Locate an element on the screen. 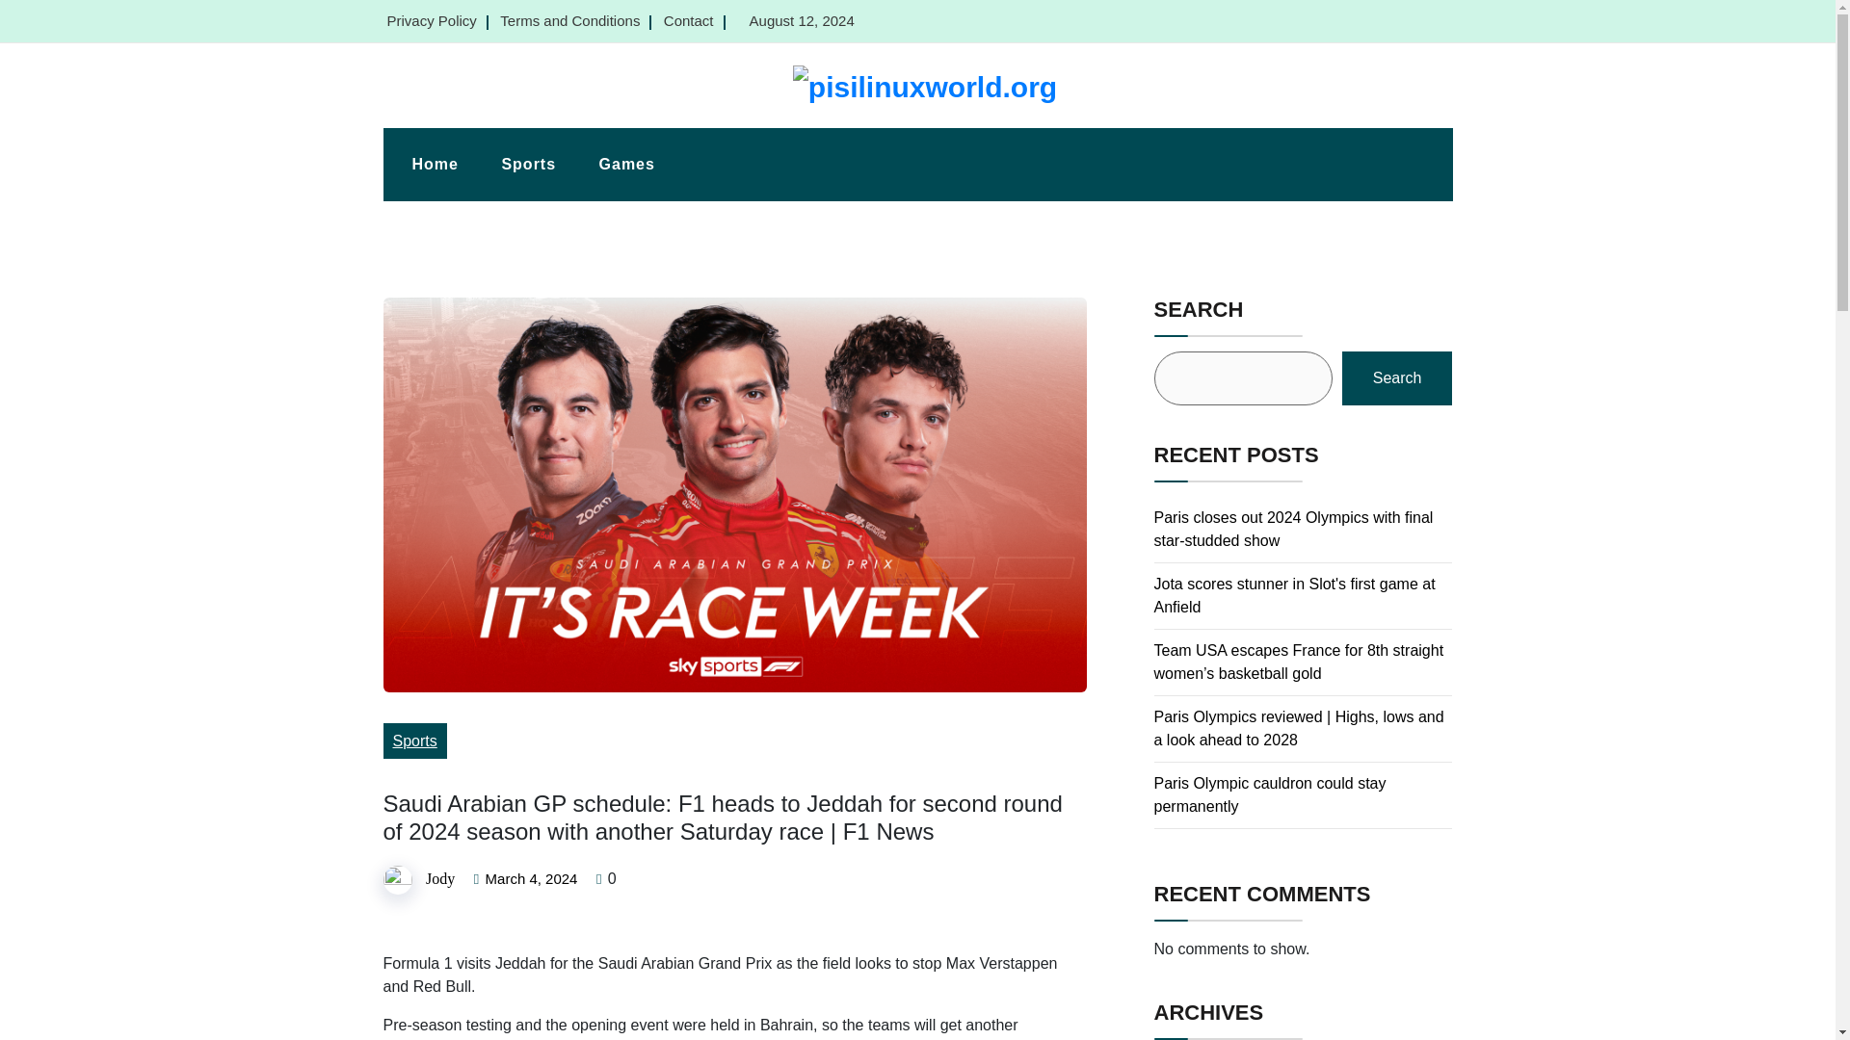 The width and height of the screenshot is (1850, 1040). Games is located at coordinates (627, 164).